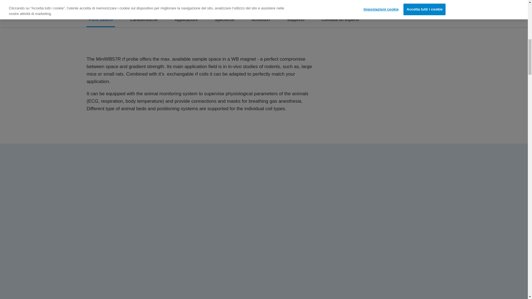 The height and width of the screenshot is (299, 532). Describe the element at coordinates (224, 20) in the screenshot. I see `Specifiche` at that location.